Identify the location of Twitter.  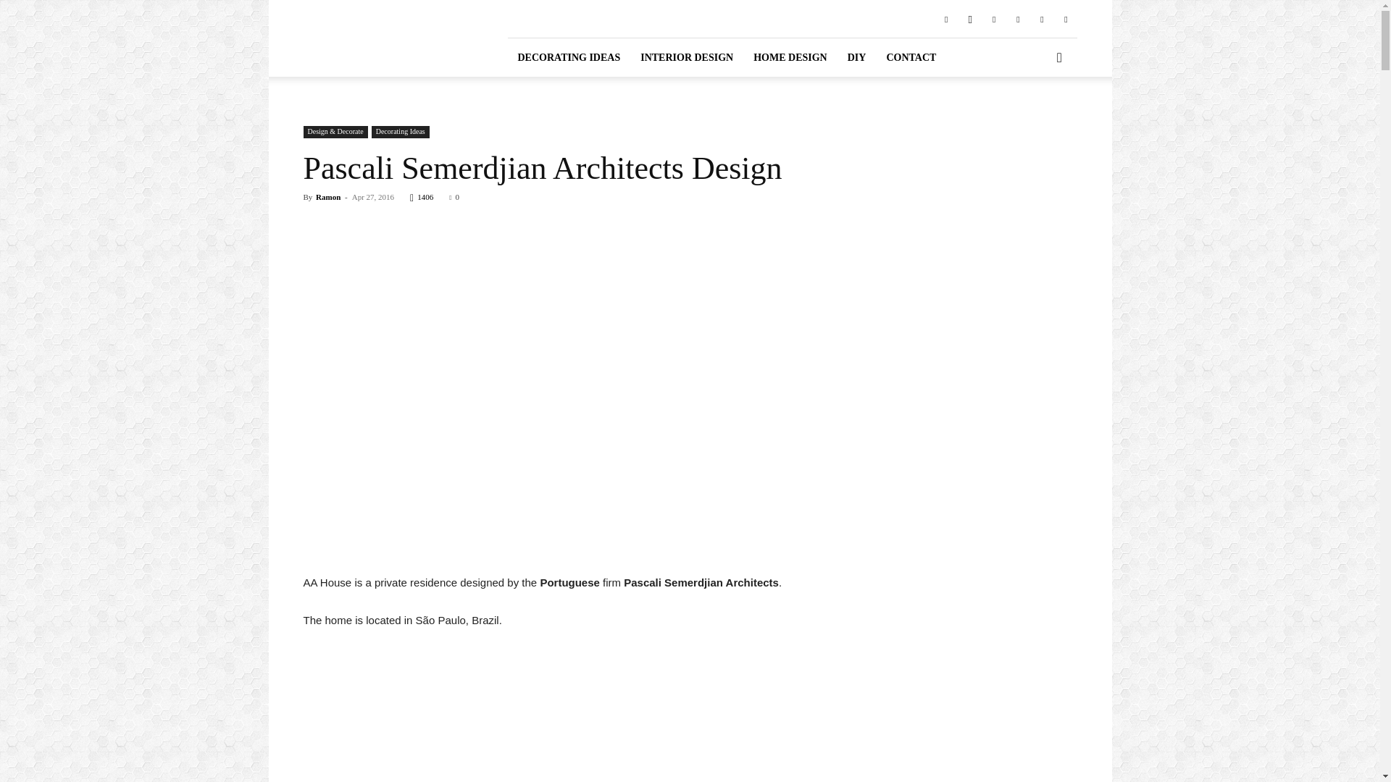
(1042, 18).